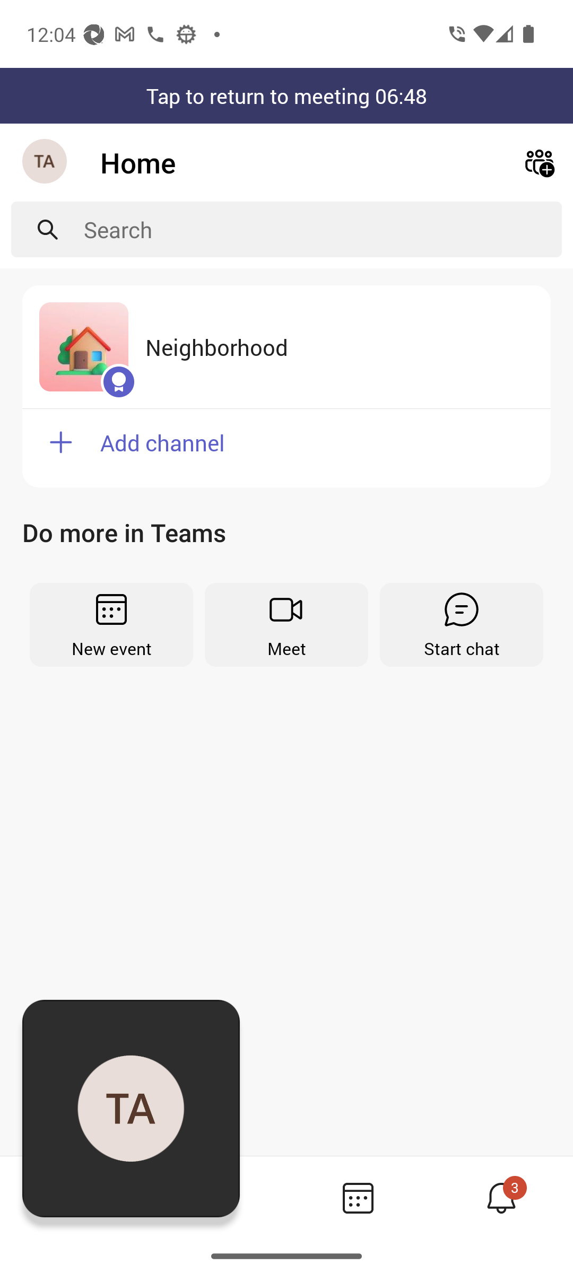  I want to click on Activity tab,4 of 4, not selected, 3 new 3, so click(501, 1198).